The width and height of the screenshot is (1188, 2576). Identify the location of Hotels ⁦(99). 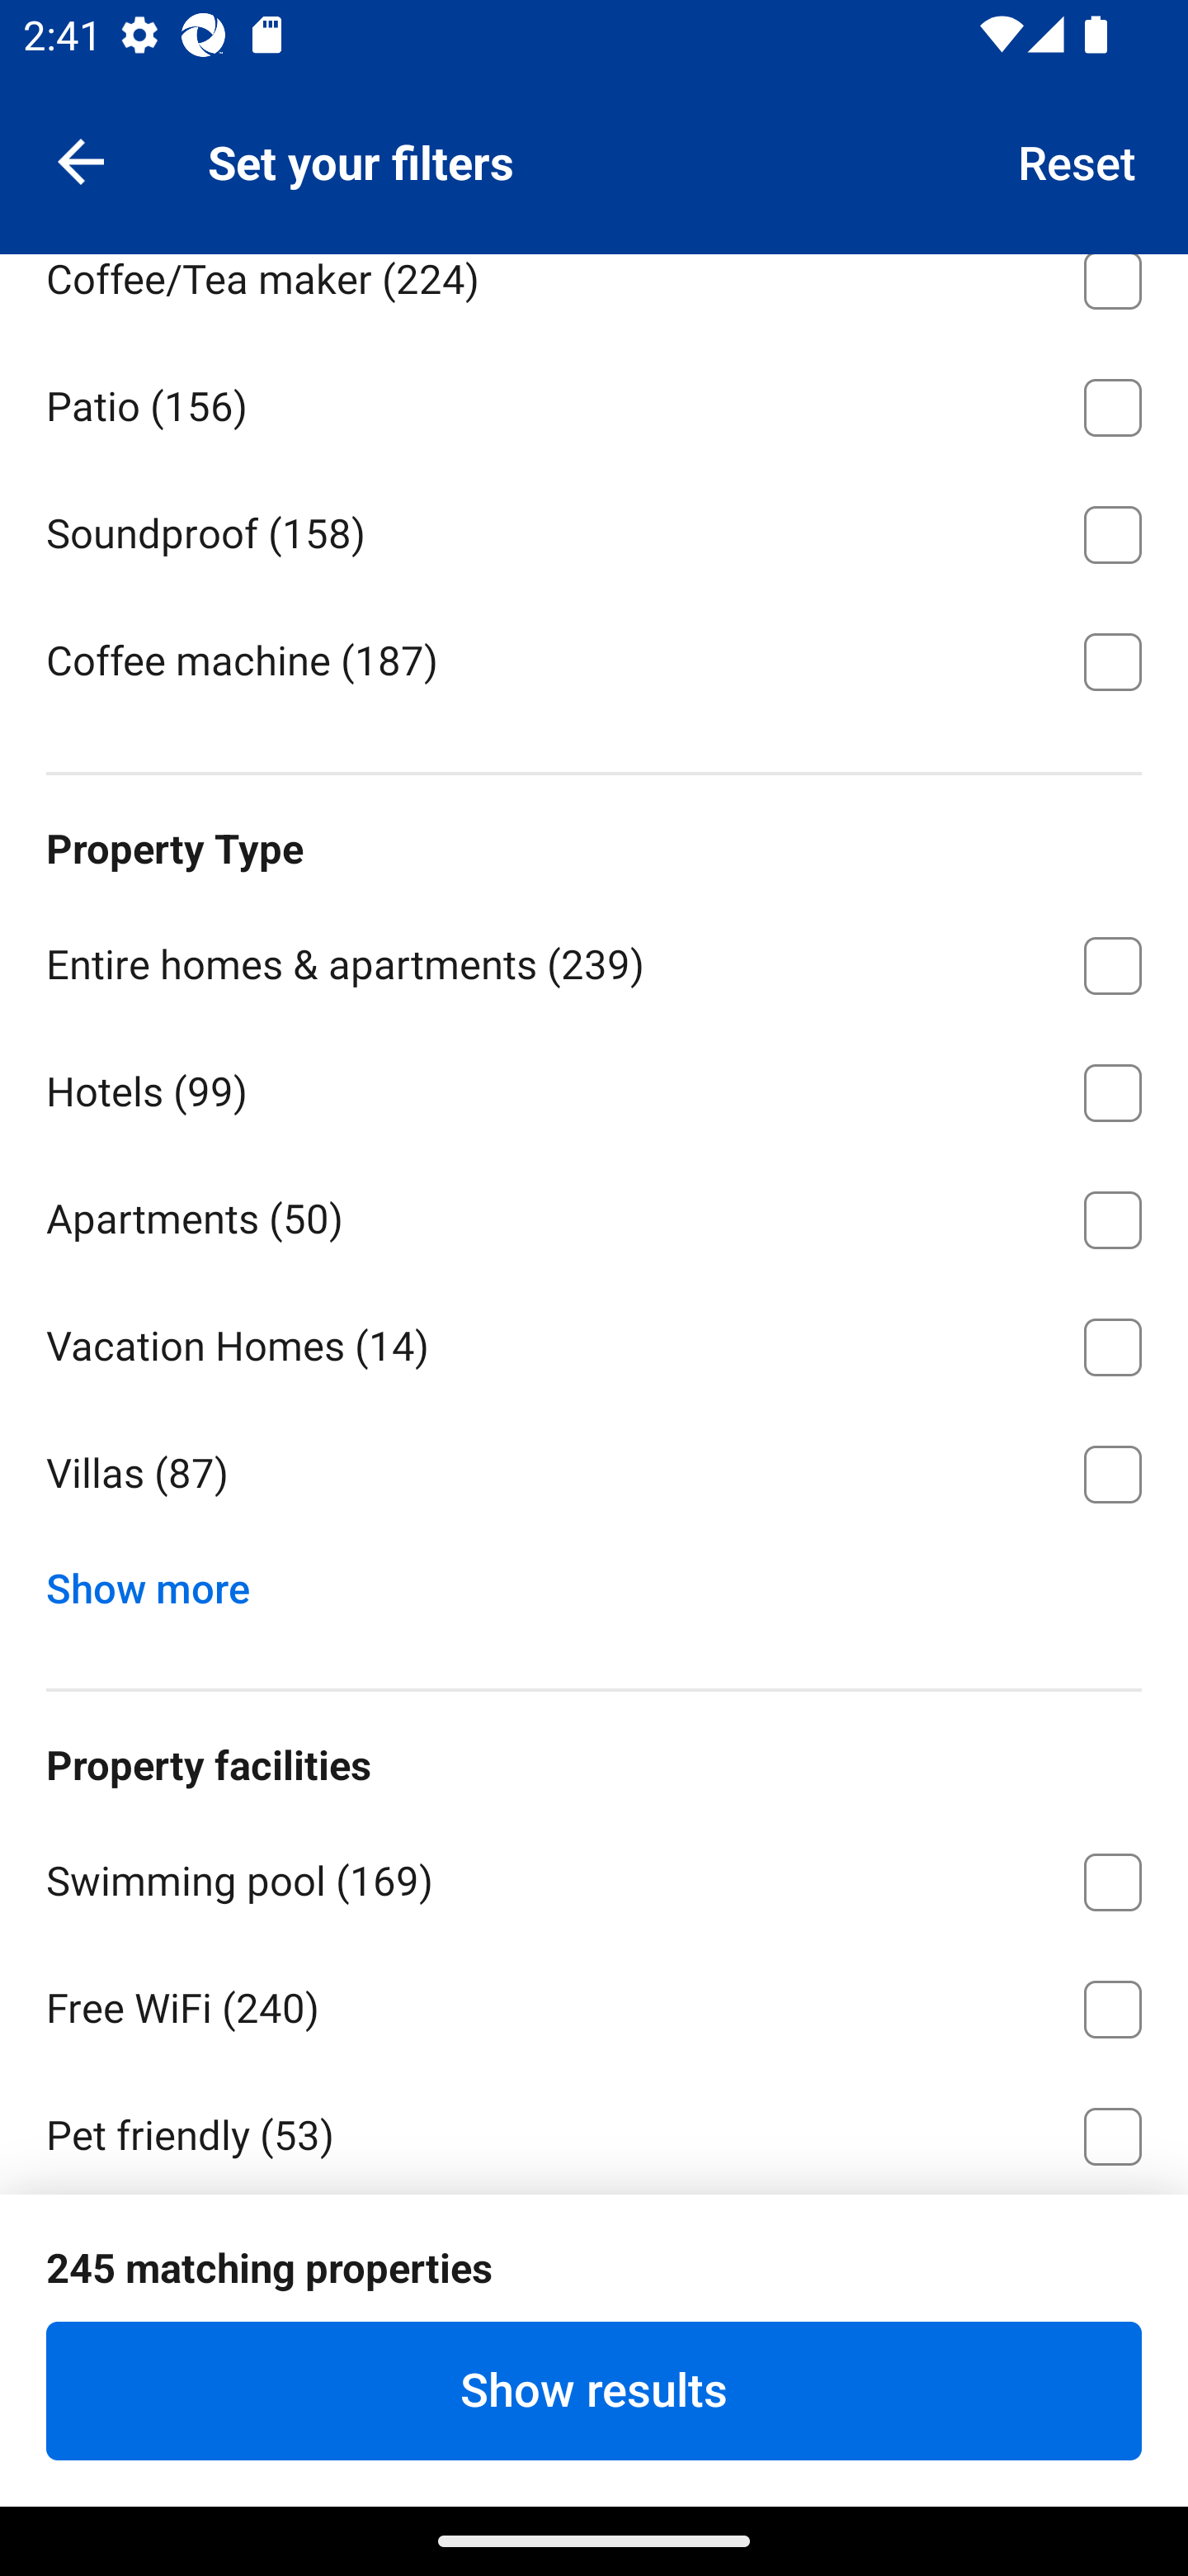
(594, 1087).